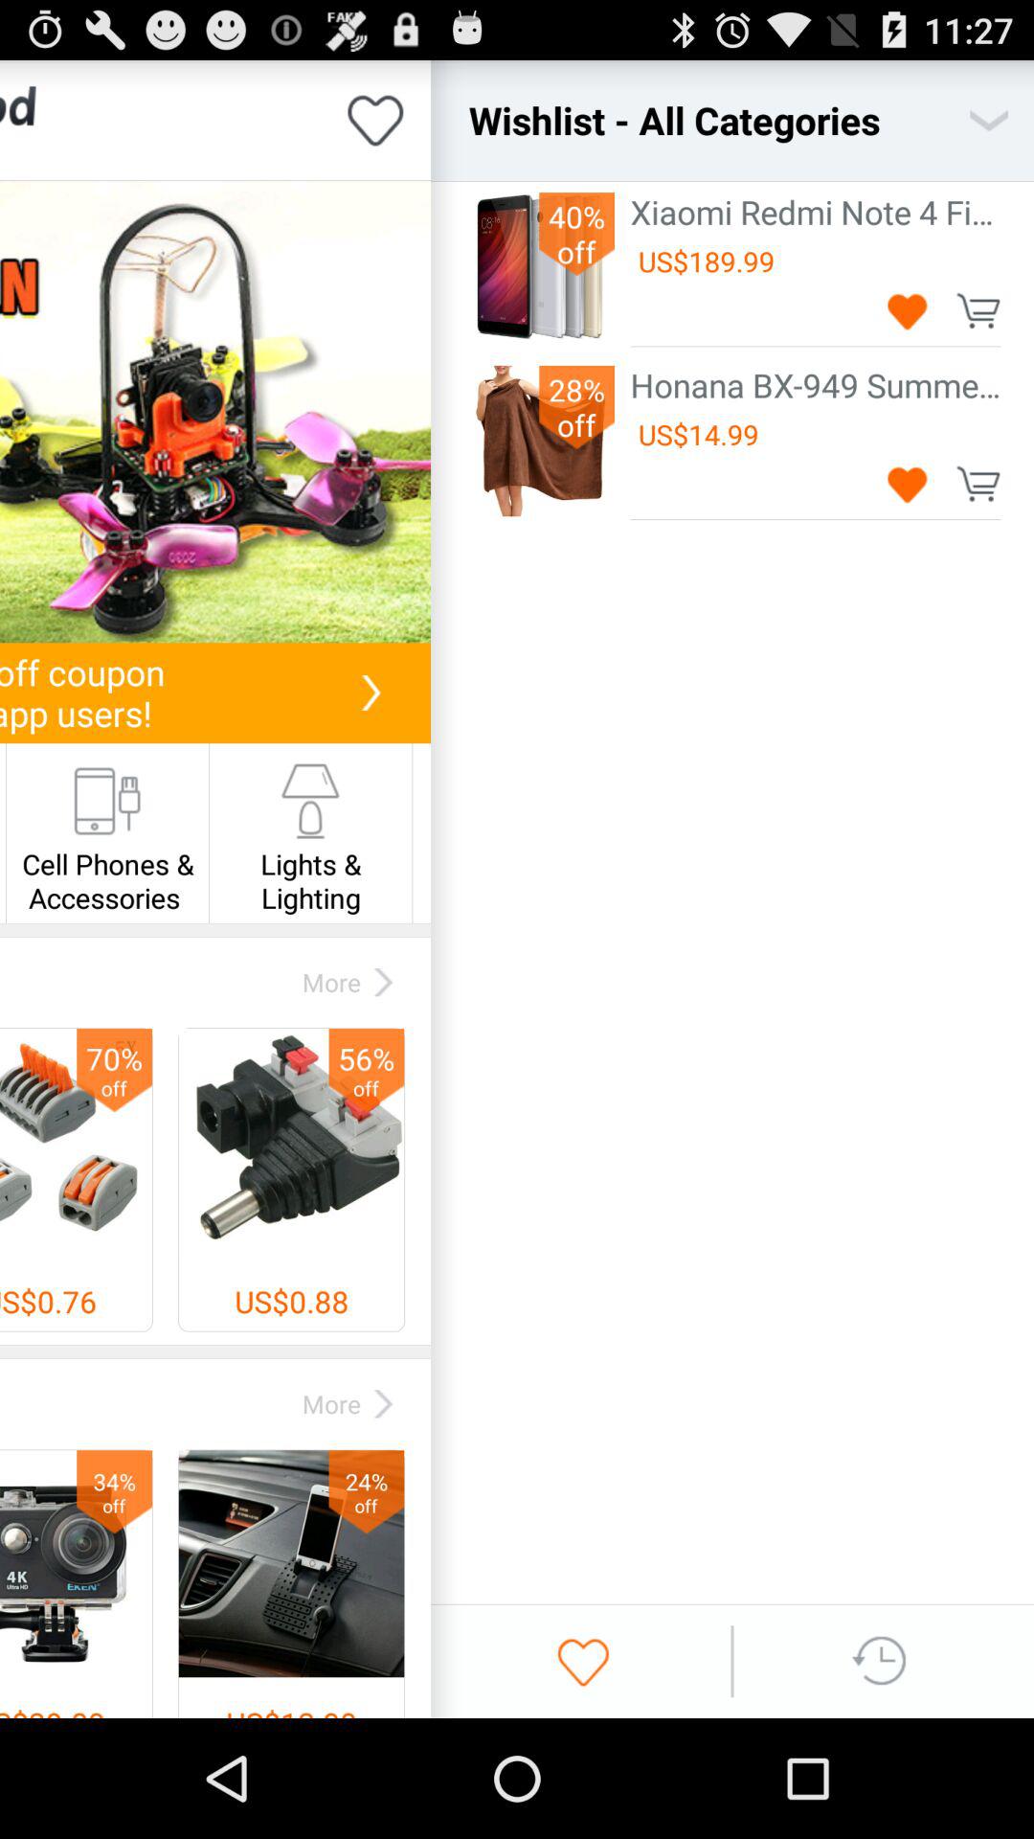 This screenshot has height=1839, width=1034. I want to click on favorites, so click(583, 1661).